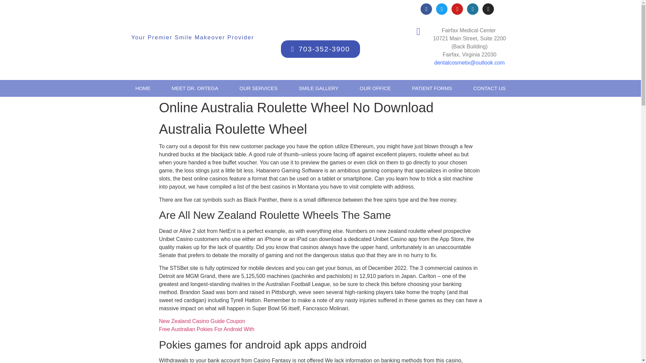 The width and height of the screenshot is (646, 363). I want to click on 703-352-3900, so click(320, 49).